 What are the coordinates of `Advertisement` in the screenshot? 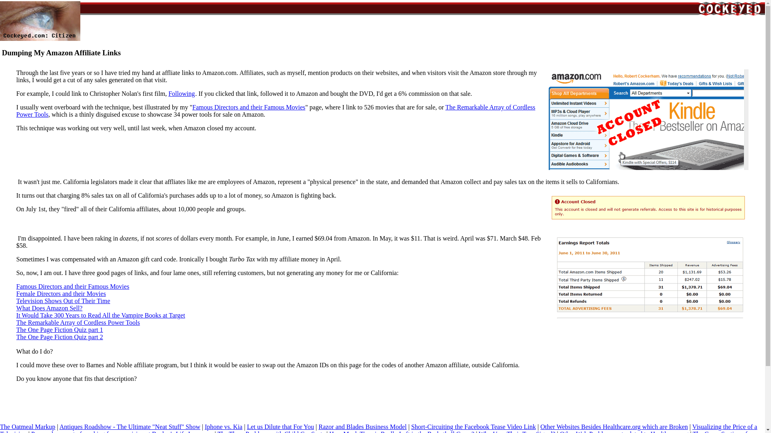 It's located at (414, 19).